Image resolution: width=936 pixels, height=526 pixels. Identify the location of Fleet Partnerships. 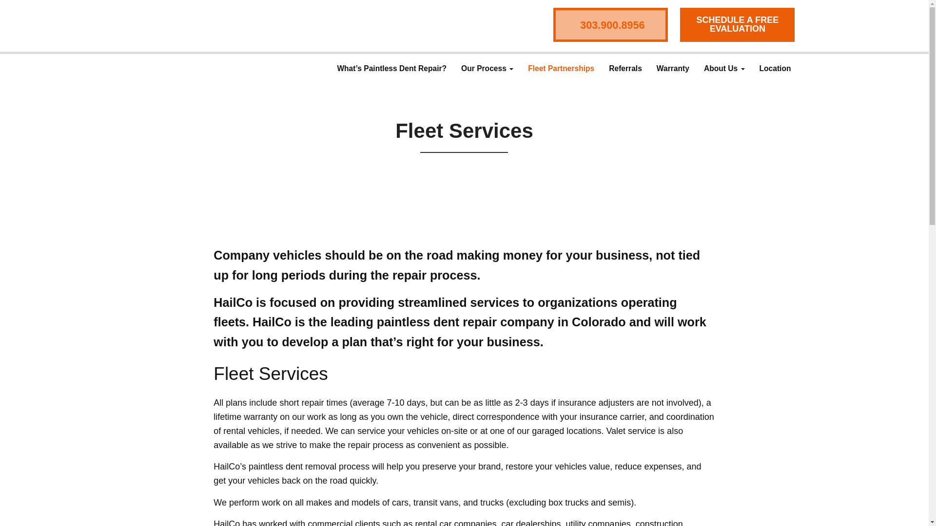
(561, 68).